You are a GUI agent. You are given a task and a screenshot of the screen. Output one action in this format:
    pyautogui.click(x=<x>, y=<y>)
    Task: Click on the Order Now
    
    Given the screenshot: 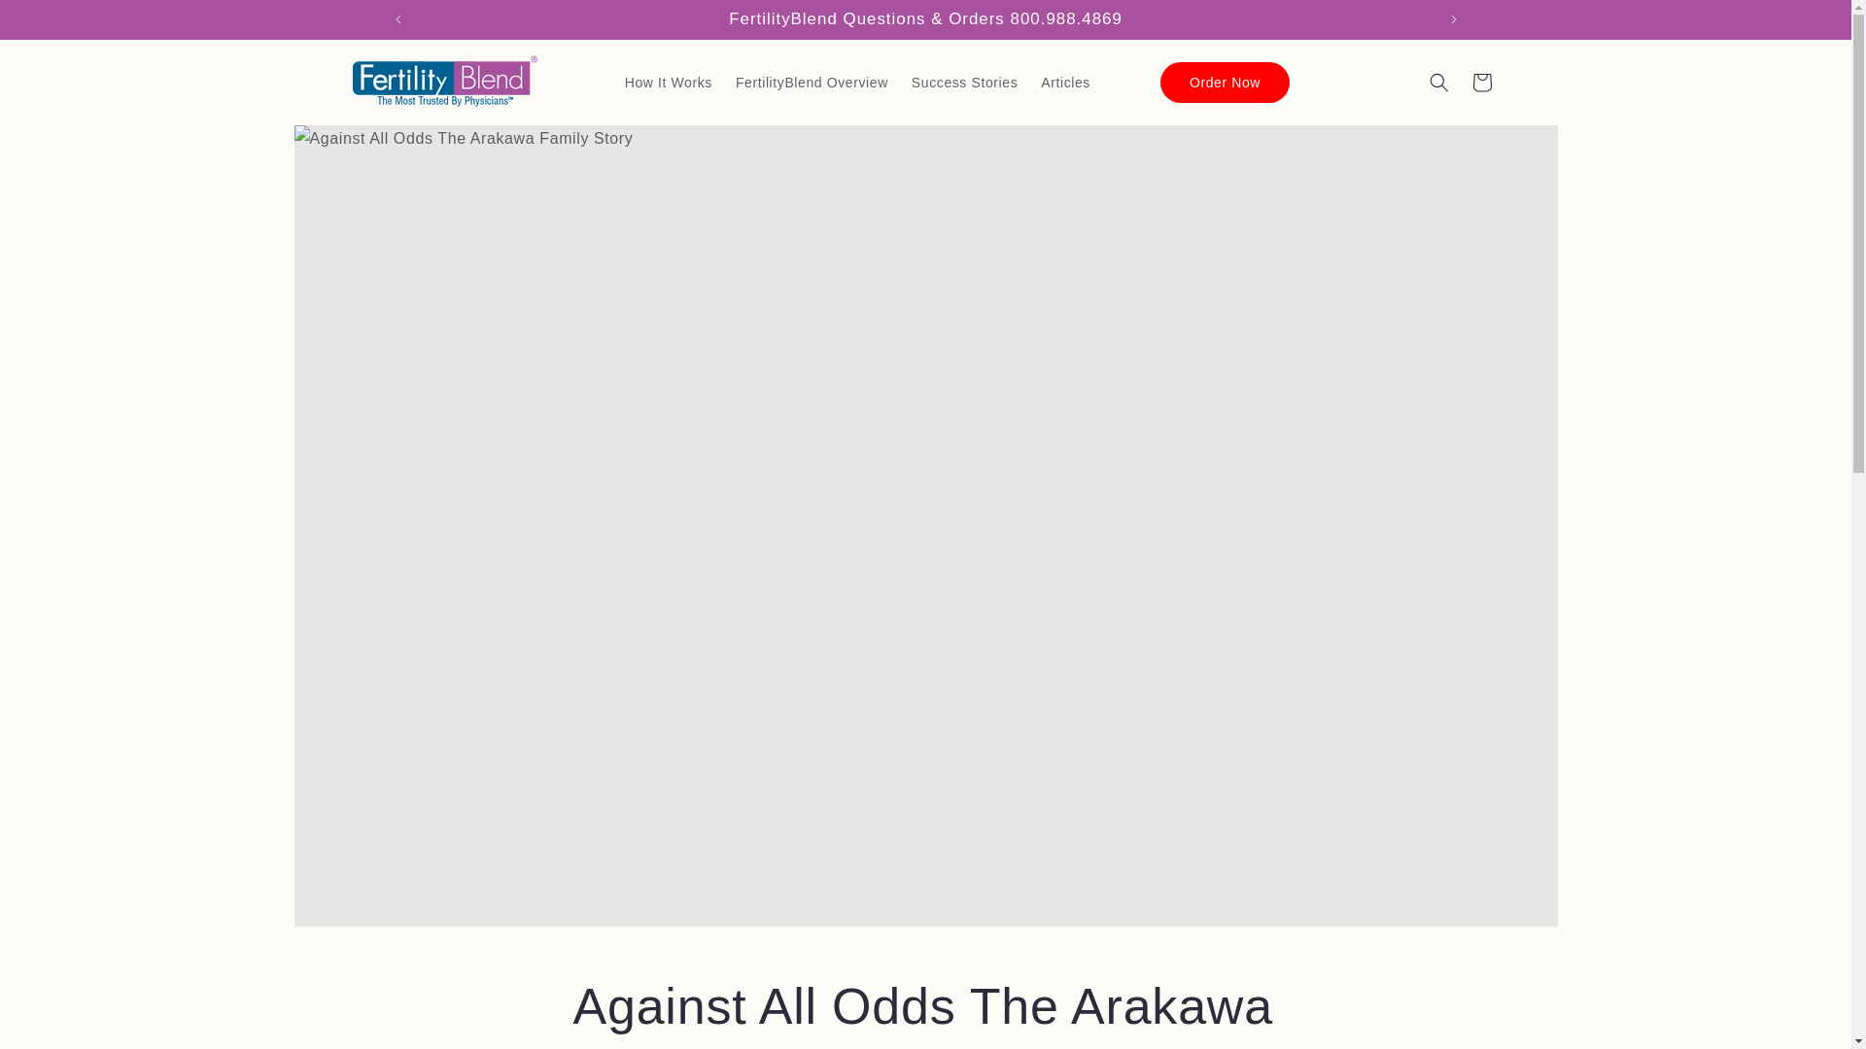 What is the action you would take?
    pyautogui.click(x=1225, y=82)
    